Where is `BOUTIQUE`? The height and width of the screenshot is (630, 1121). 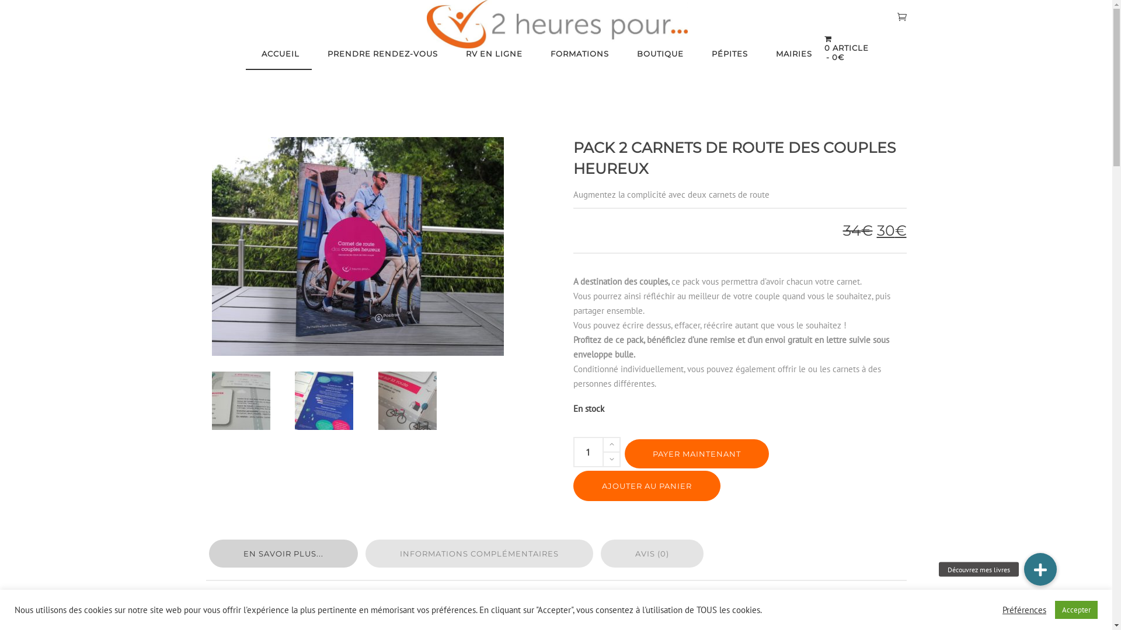
BOUTIQUE is located at coordinates (659, 54).